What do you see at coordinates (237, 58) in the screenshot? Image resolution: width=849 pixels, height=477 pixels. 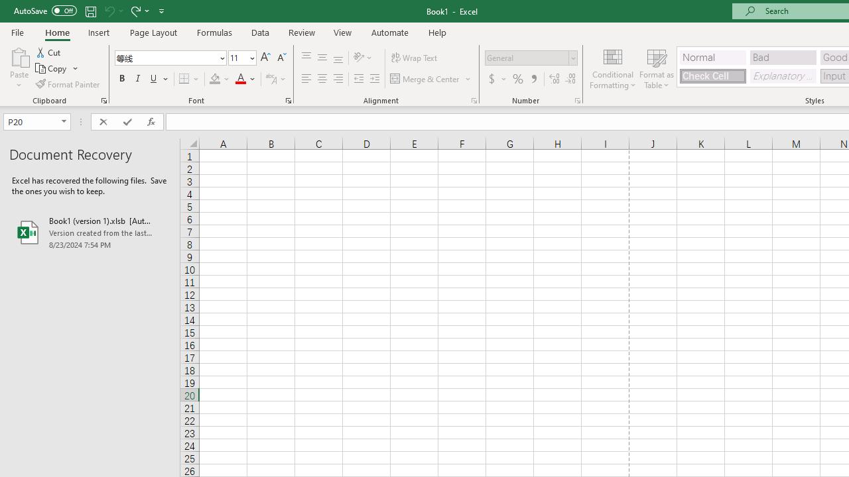 I see `Font Size` at bounding box center [237, 58].